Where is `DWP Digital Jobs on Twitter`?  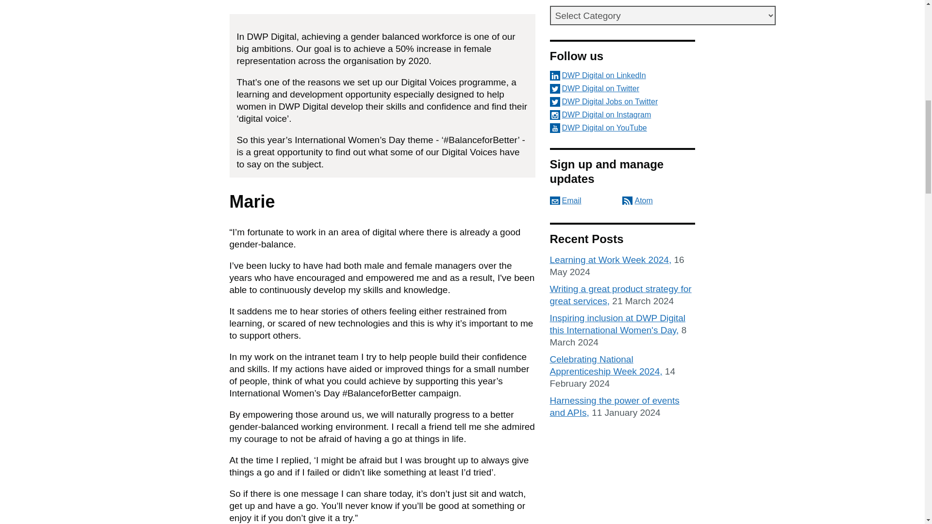 DWP Digital Jobs on Twitter is located at coordinates (622, 102).